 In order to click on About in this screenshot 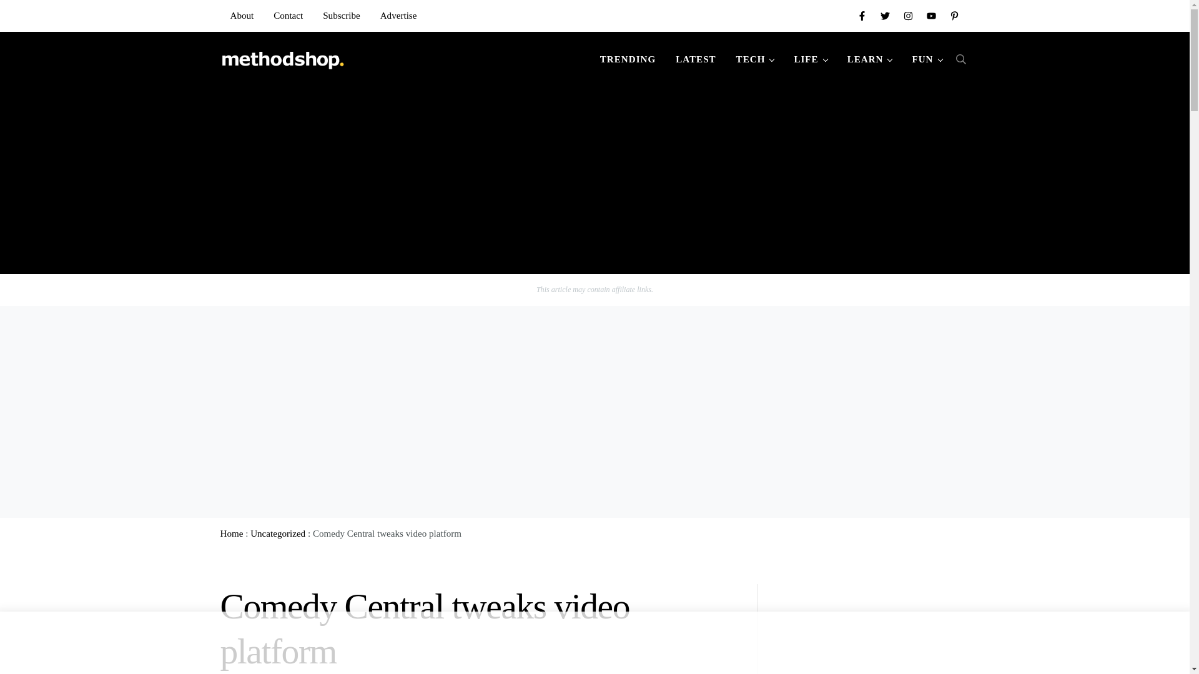, I will do `click(241, 15)`.